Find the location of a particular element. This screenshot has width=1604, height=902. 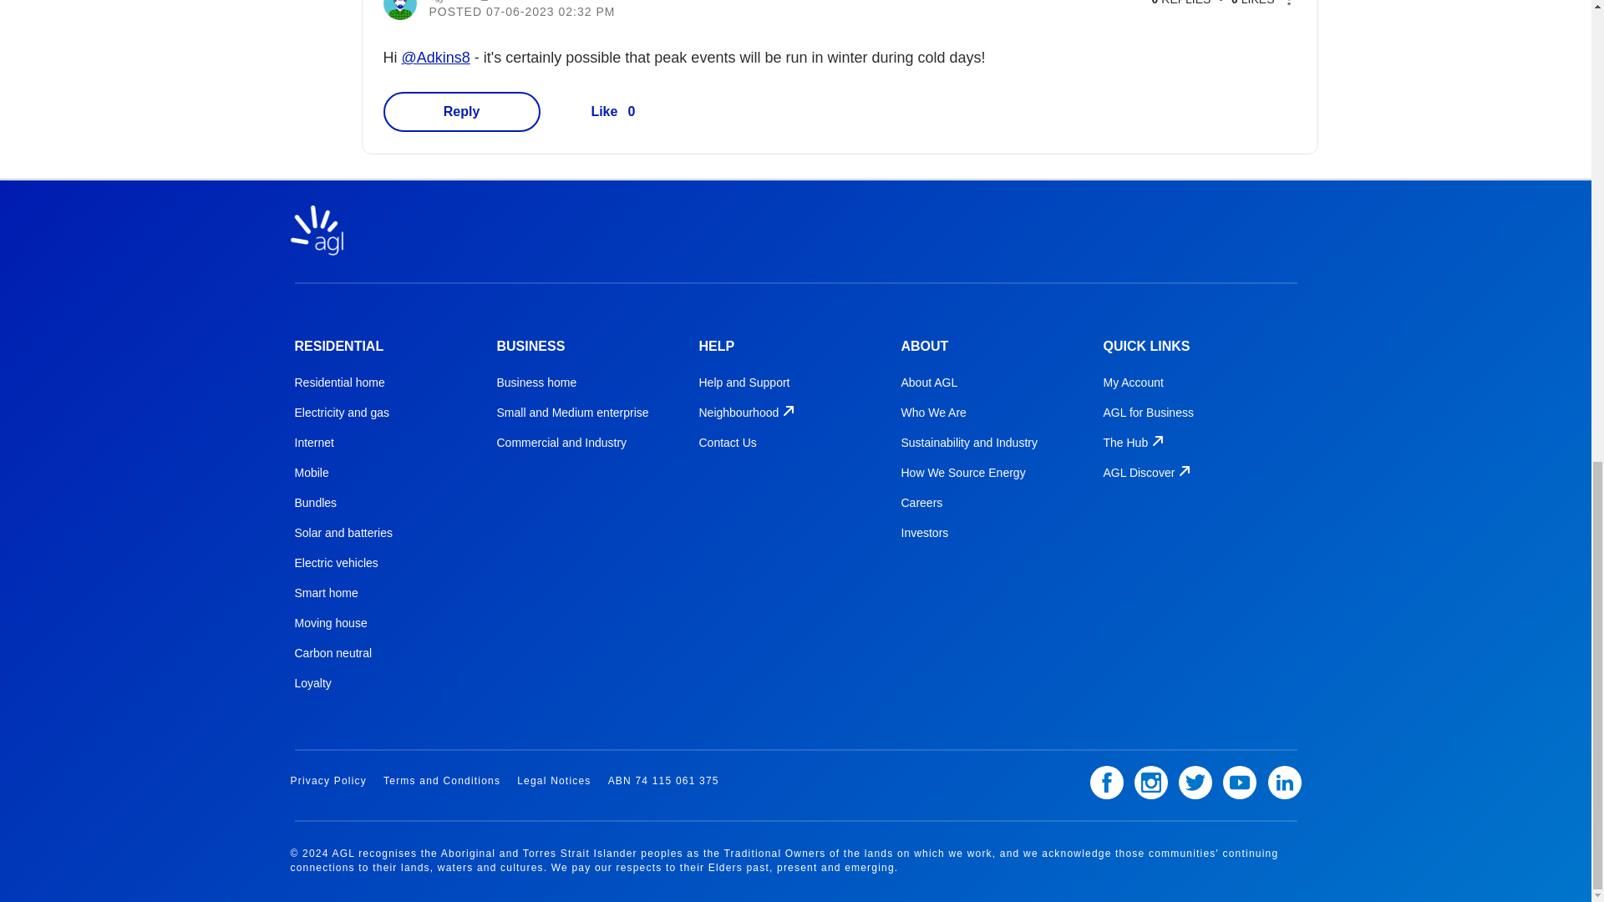

Posted on is located at coordinates (635, 12).